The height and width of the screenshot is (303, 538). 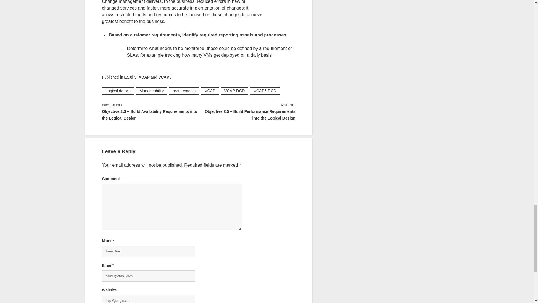 I want to click on VCAP, so click(x=210, y=91).